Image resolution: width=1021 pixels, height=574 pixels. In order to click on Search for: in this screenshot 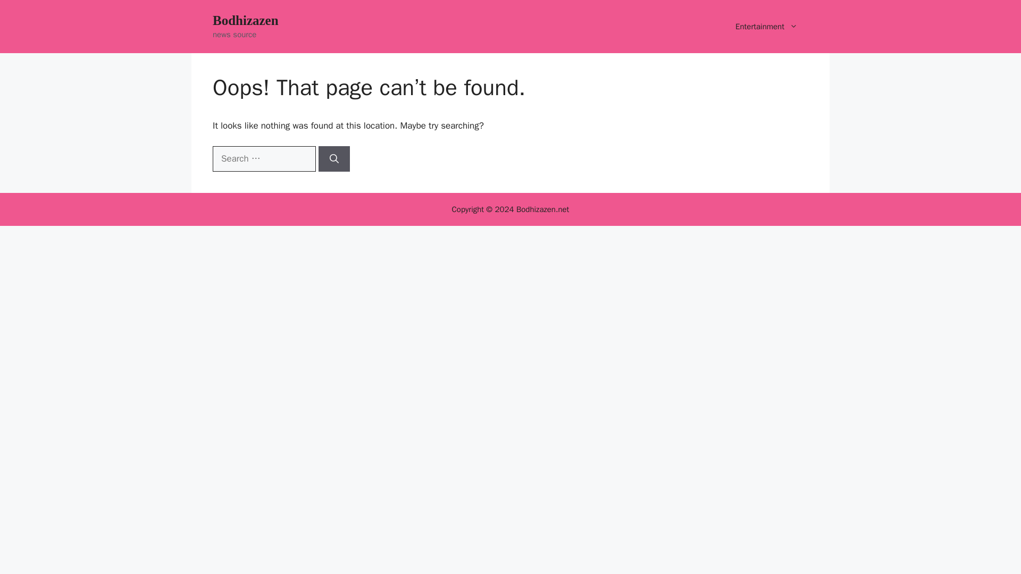, I will do `click(264, 158)`.